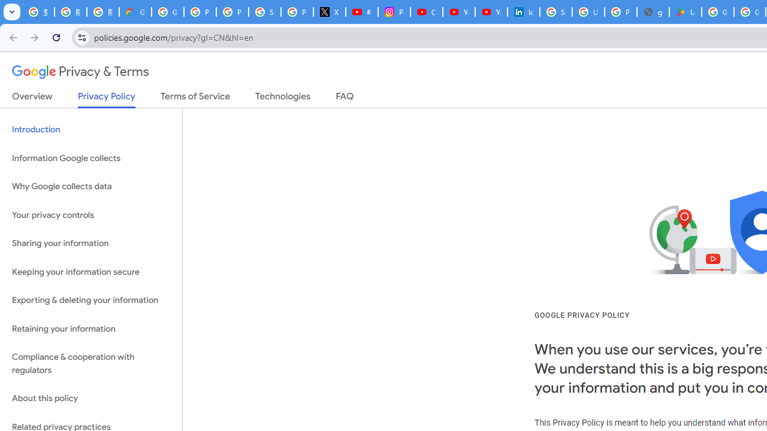 The image size is (767, 431). What do you see at coordinates (362, 12) in the screenshot?
I see `#nbabasketballhighlights - YouTube` at bounding box center [362, 12].